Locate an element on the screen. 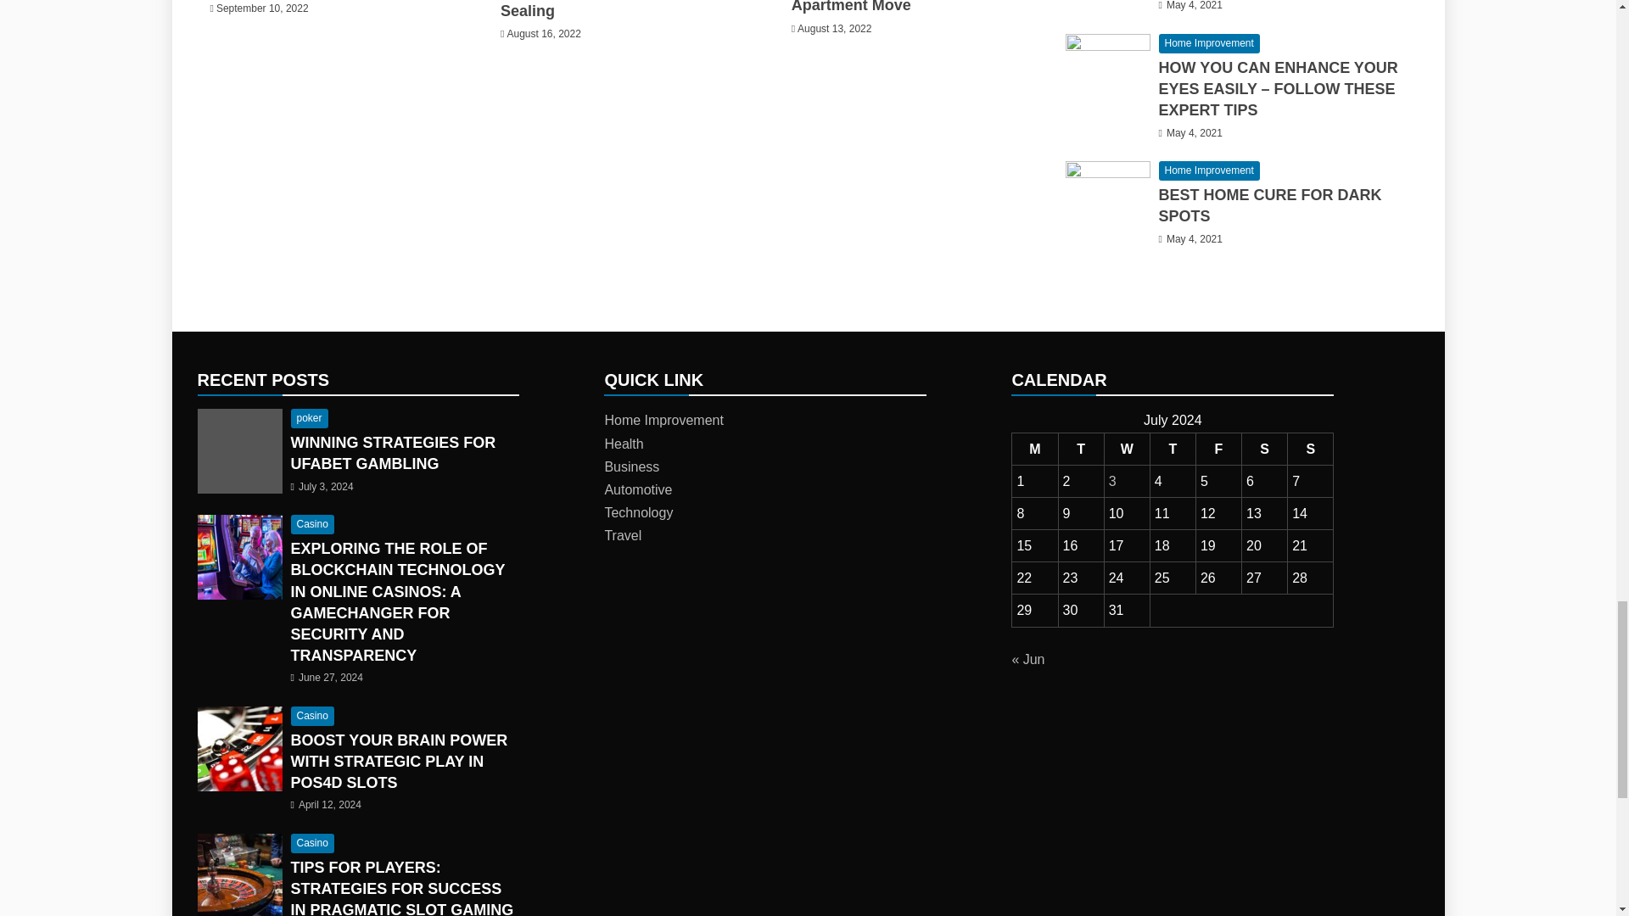  Sunday is located at coordinates (1311, 448).